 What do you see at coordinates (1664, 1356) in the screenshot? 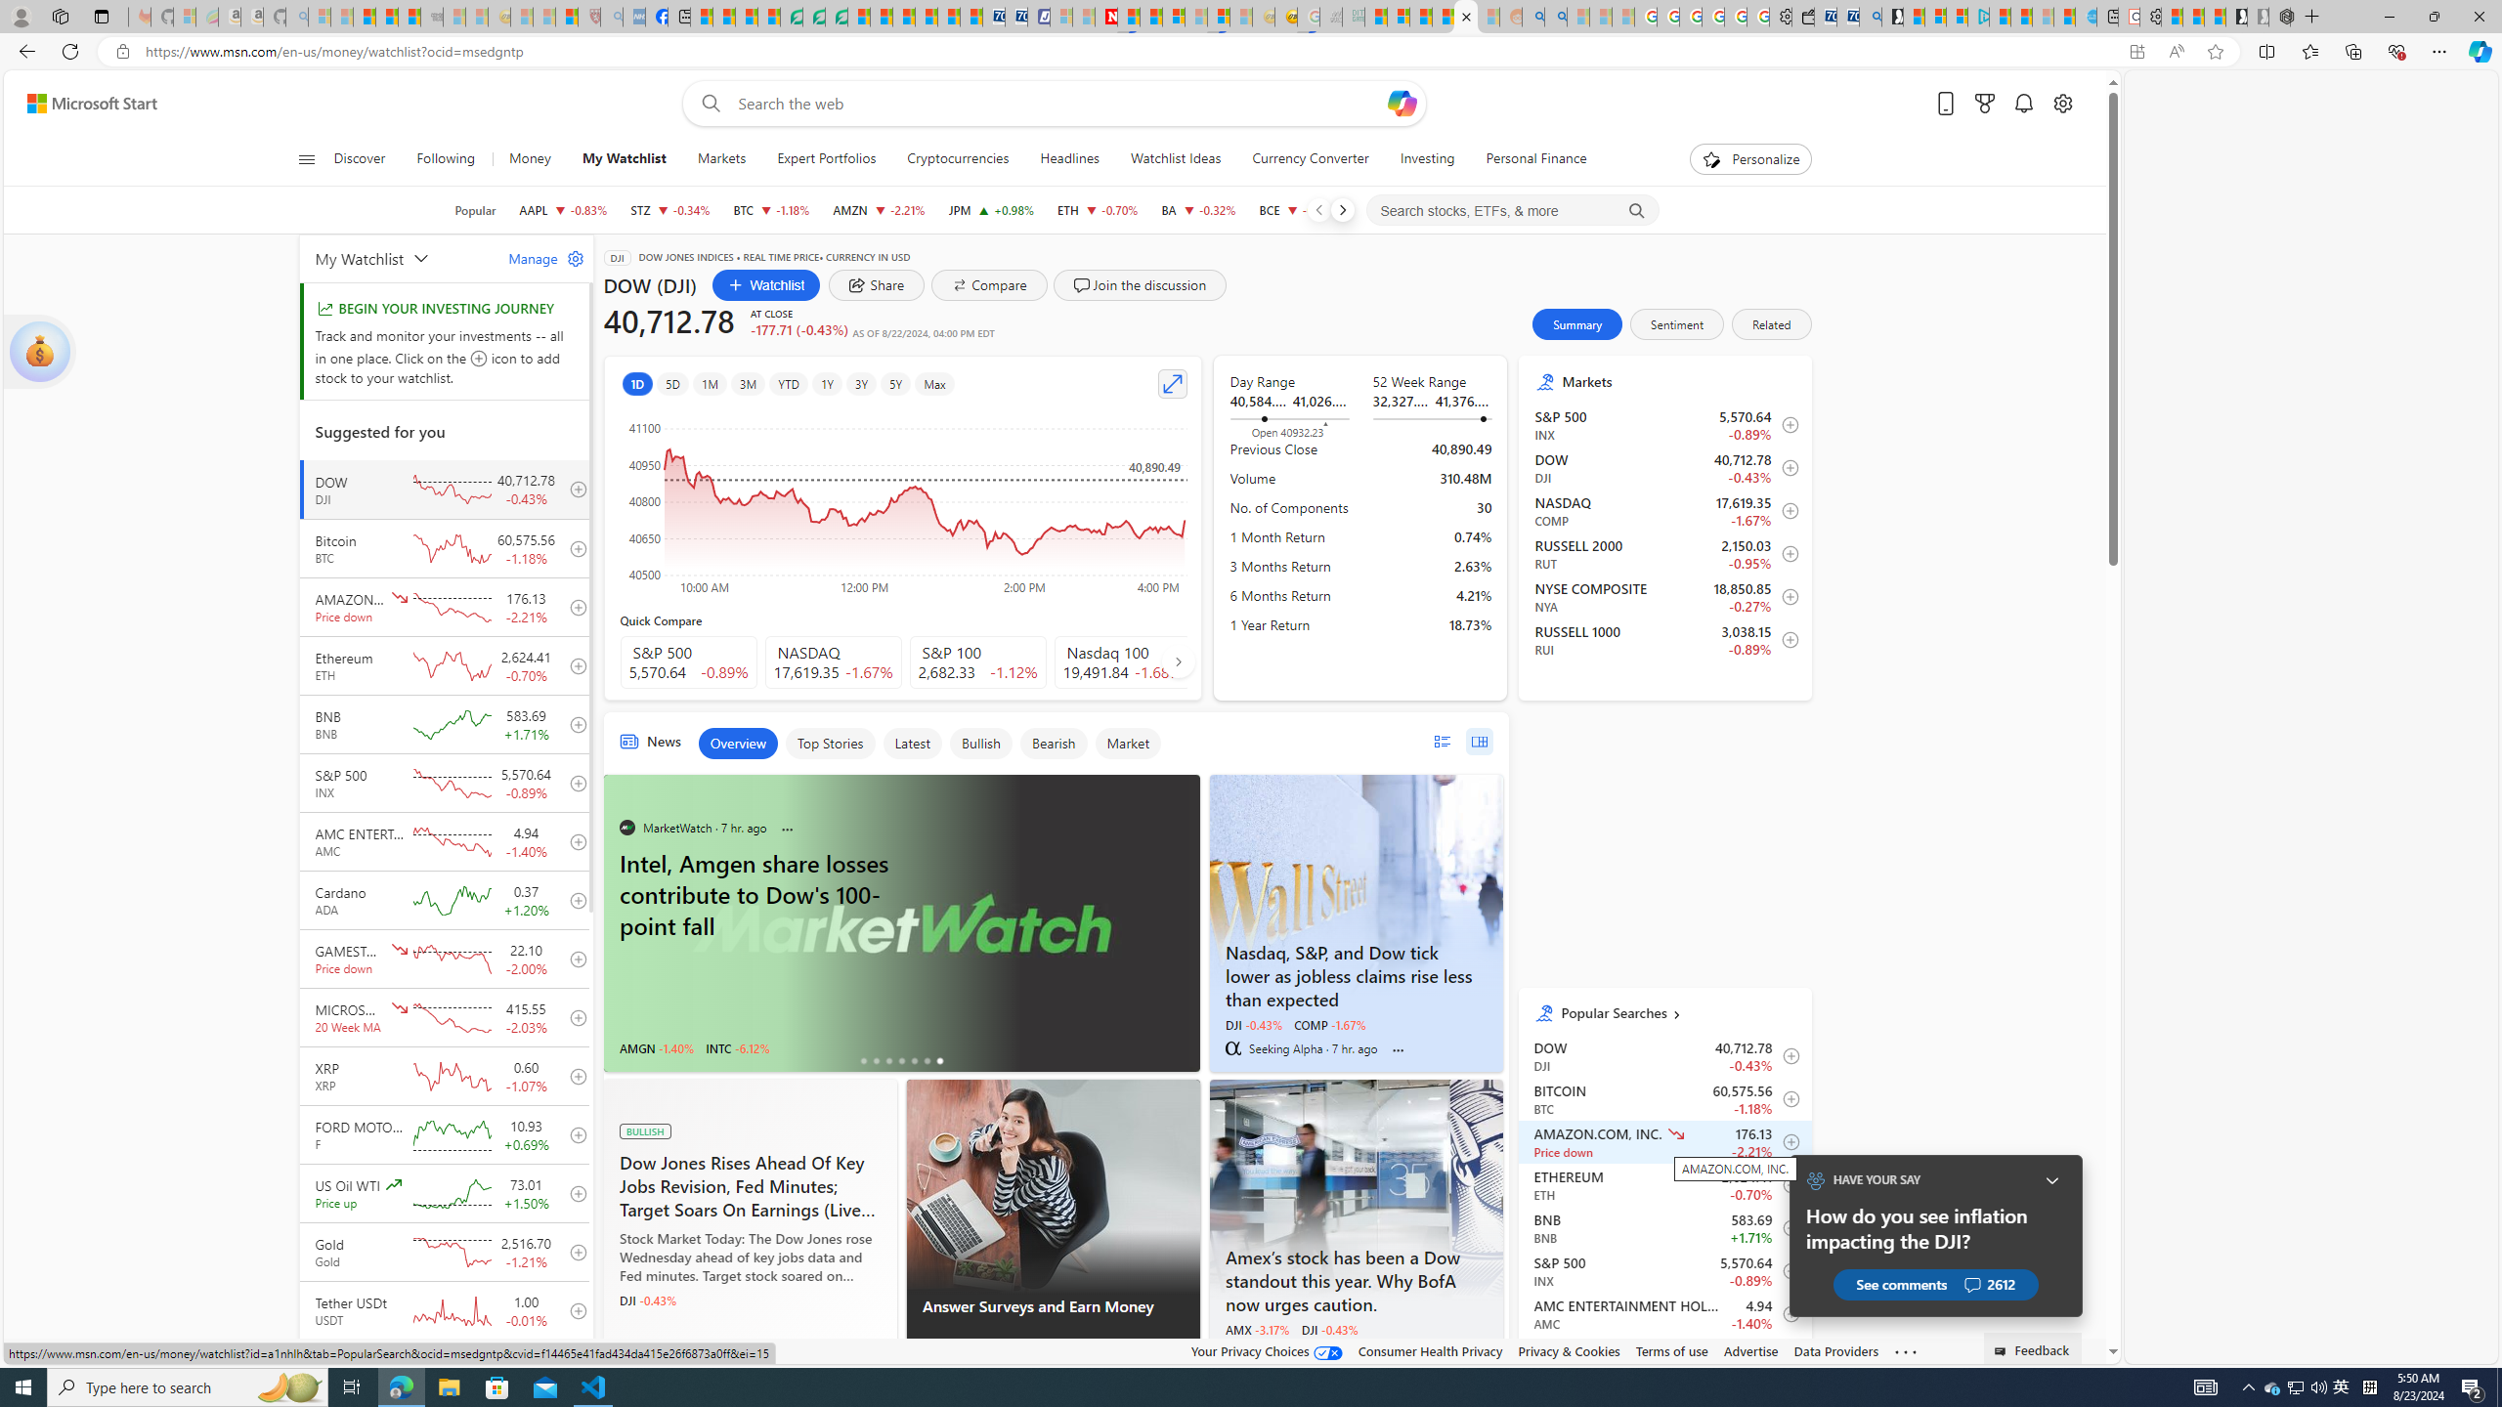
I see `ADA Cardano increase 0.37 +0.00 +1.20% itemundefined` at bounding box center [1664, 1356].